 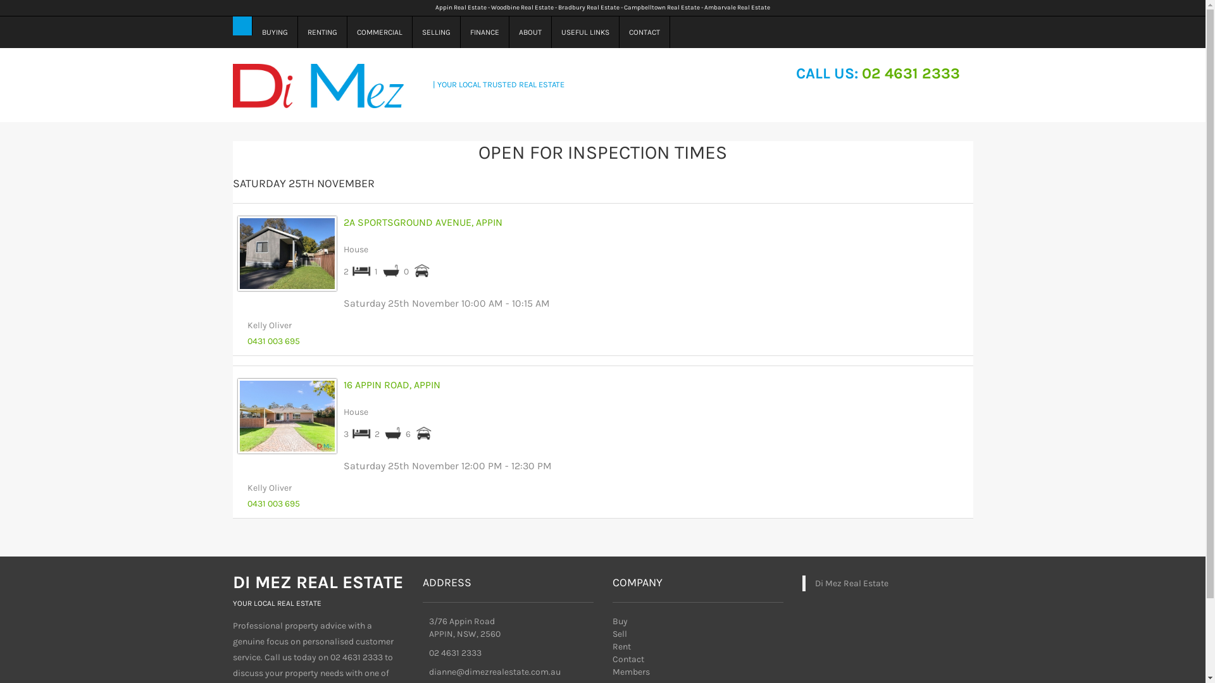 I want to click on SELLING, so click(x=437, y=32).